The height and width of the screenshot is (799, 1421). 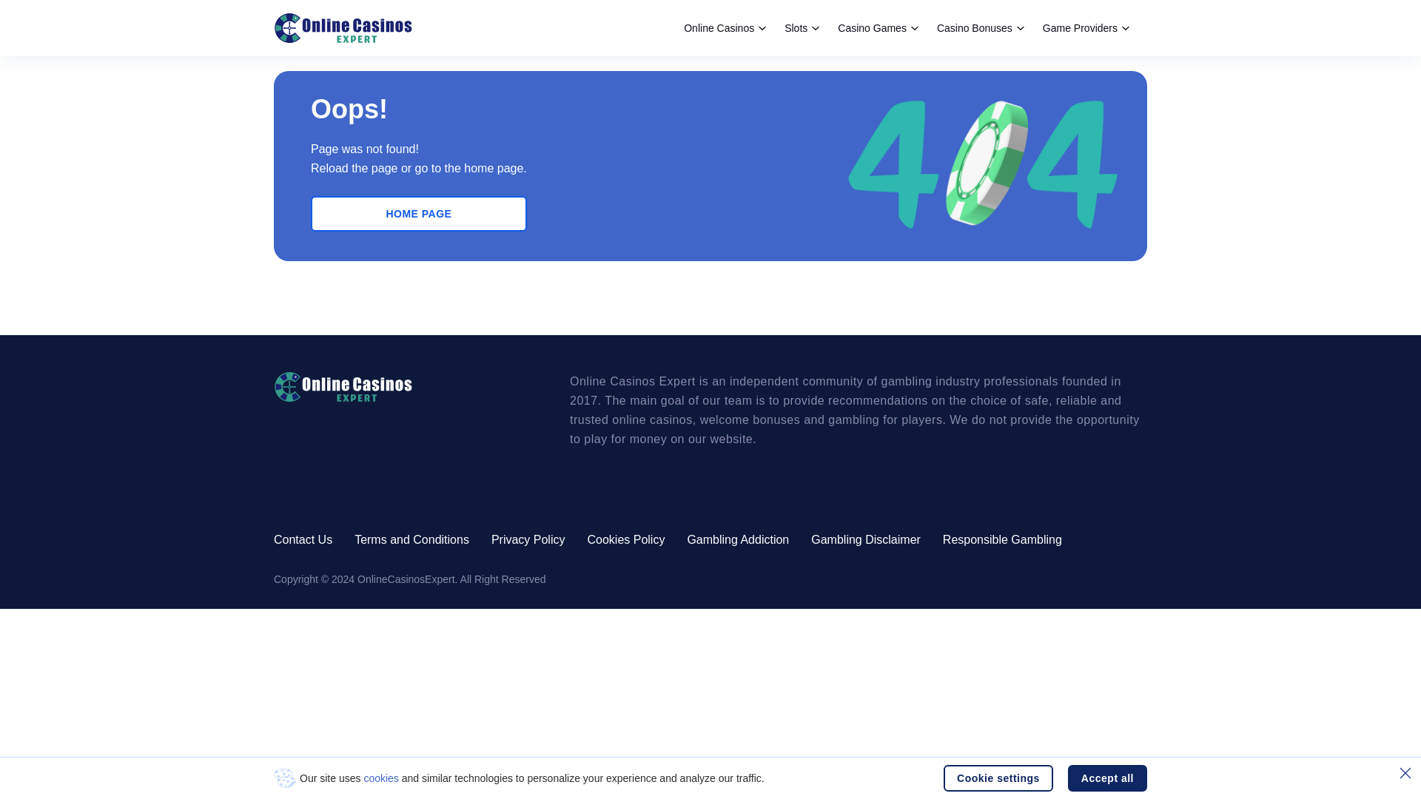 I want to click on Slots, so click(x=802, y=28).